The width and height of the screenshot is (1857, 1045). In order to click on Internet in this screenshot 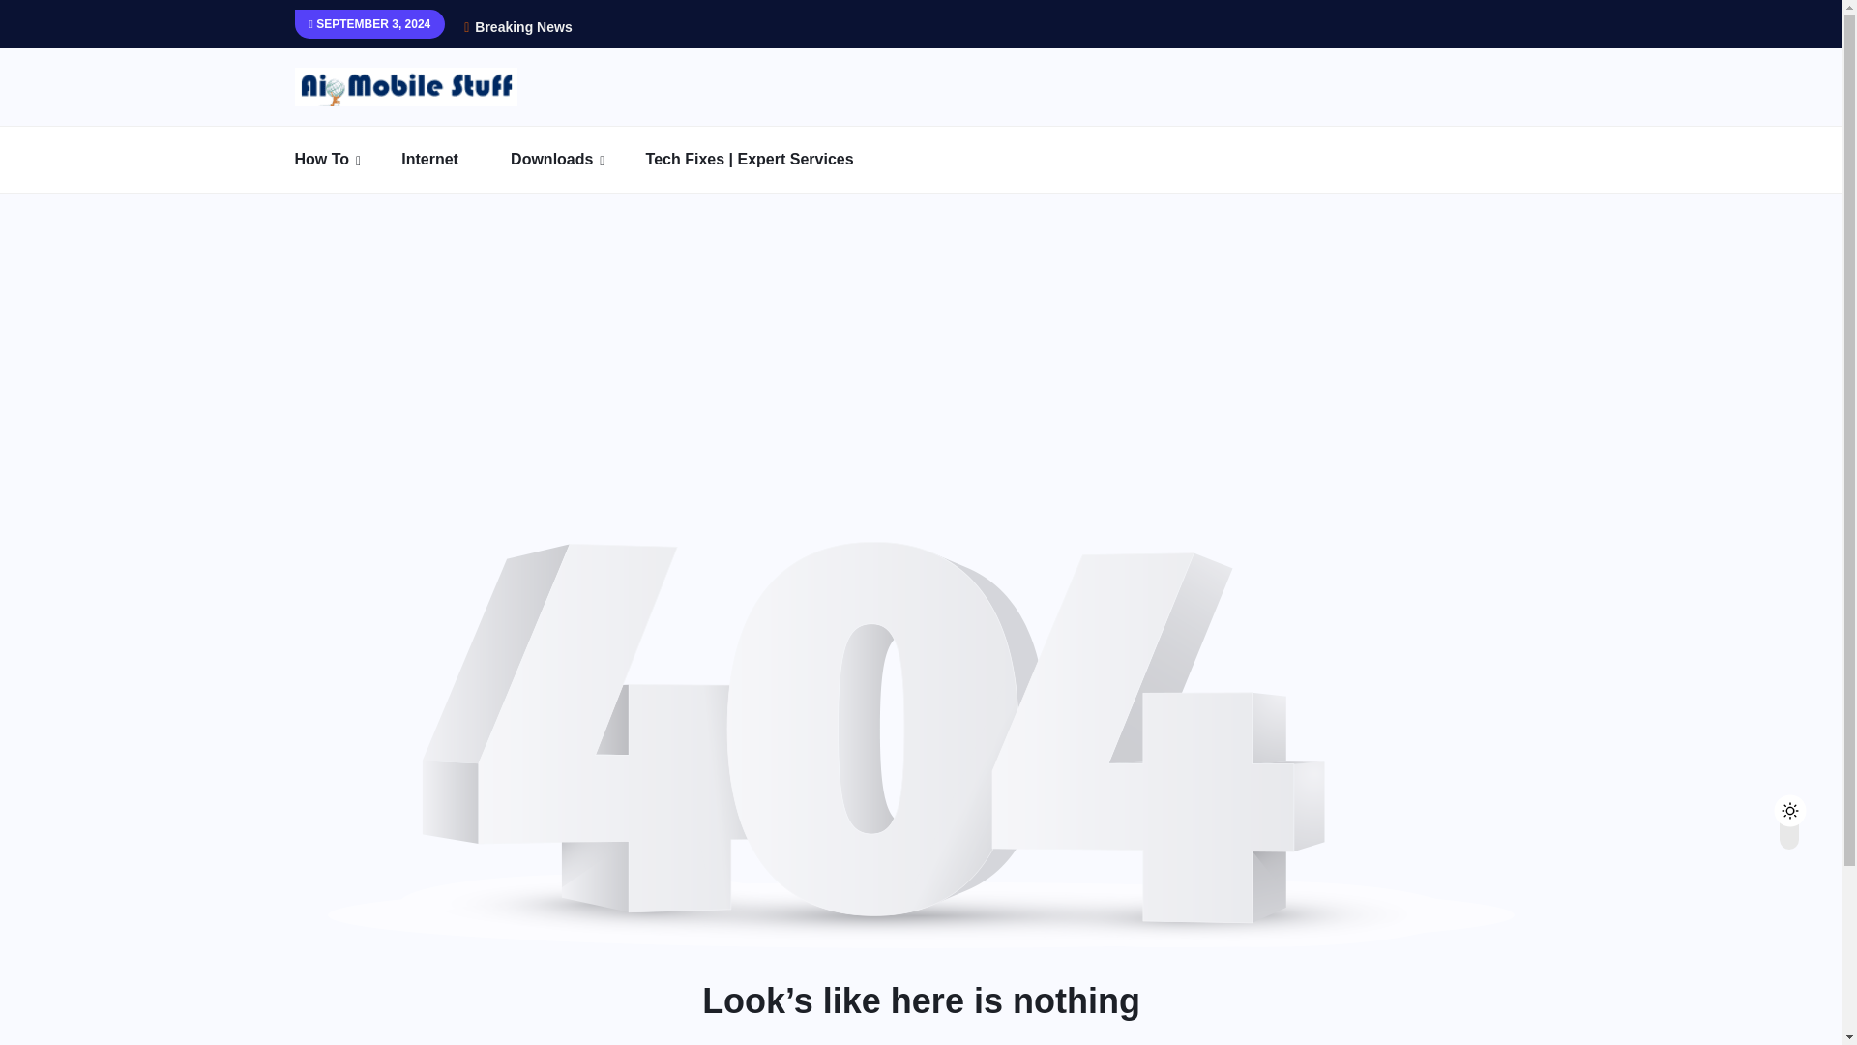, I will do `click(454, 159)`.